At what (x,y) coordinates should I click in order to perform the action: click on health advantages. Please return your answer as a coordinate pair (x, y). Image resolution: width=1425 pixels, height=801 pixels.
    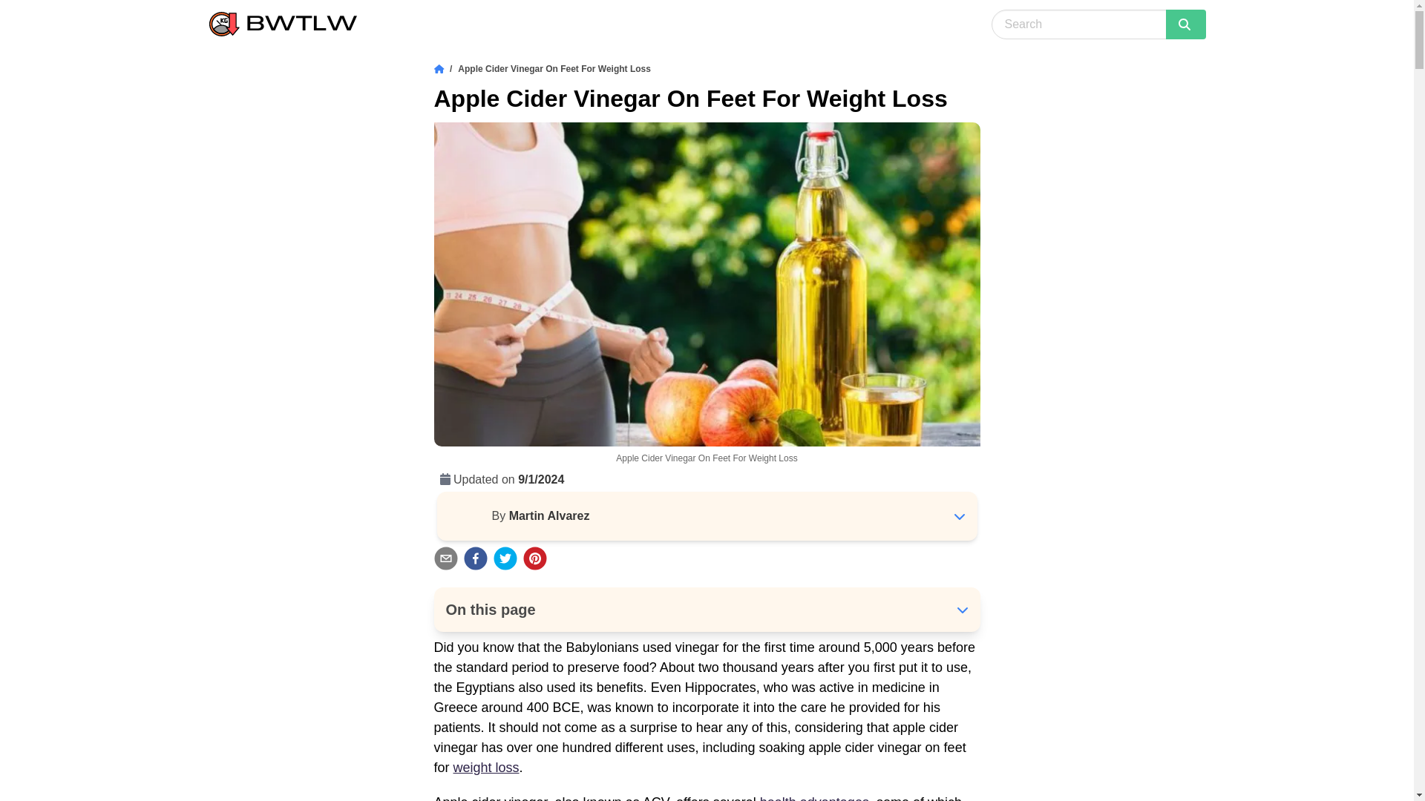
    Looking at the image, I should click on (814, 798).